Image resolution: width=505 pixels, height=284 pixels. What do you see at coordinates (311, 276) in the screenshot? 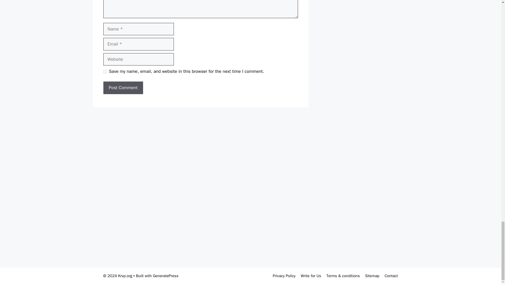
I see `Write for Us` at bounding box center [311, 276].